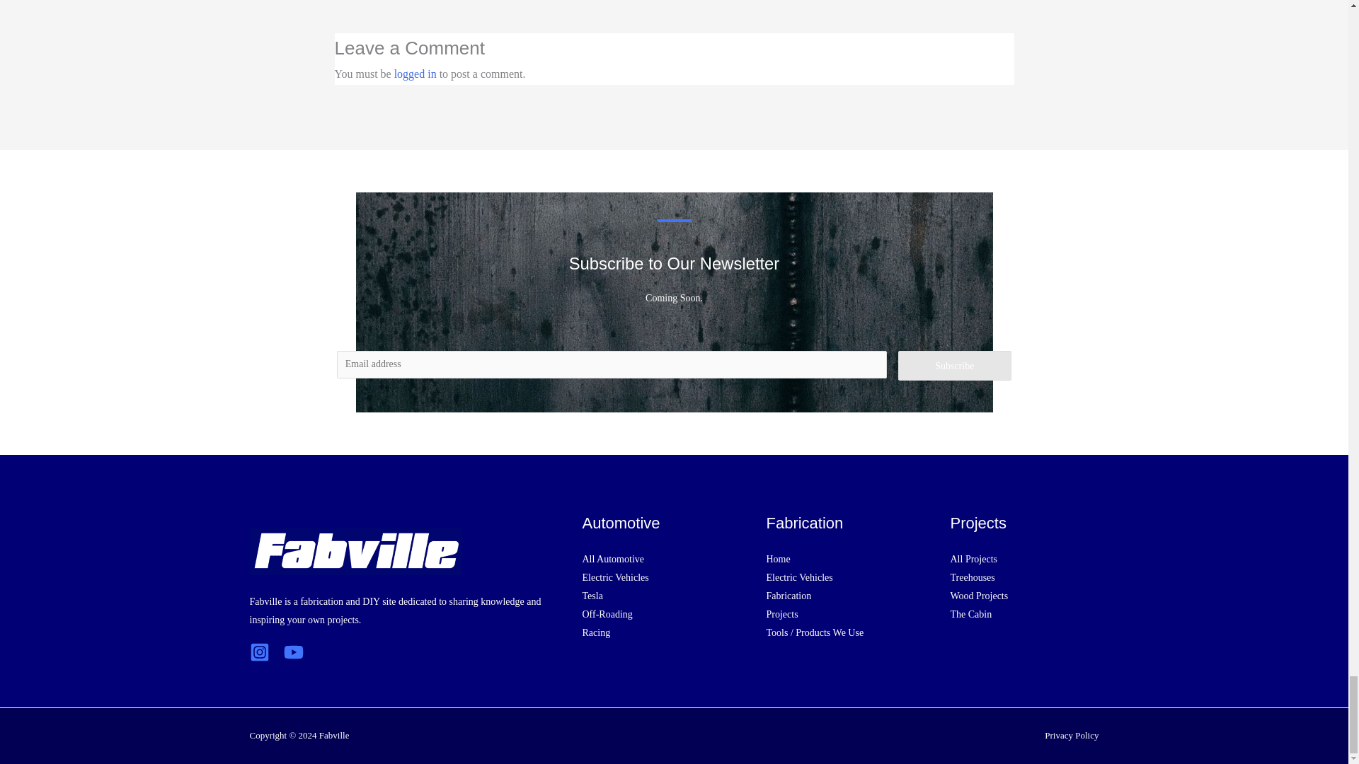 The width and height of the screenshot is (1359, 764). I want to click on Fabrication, so click(789, 596).